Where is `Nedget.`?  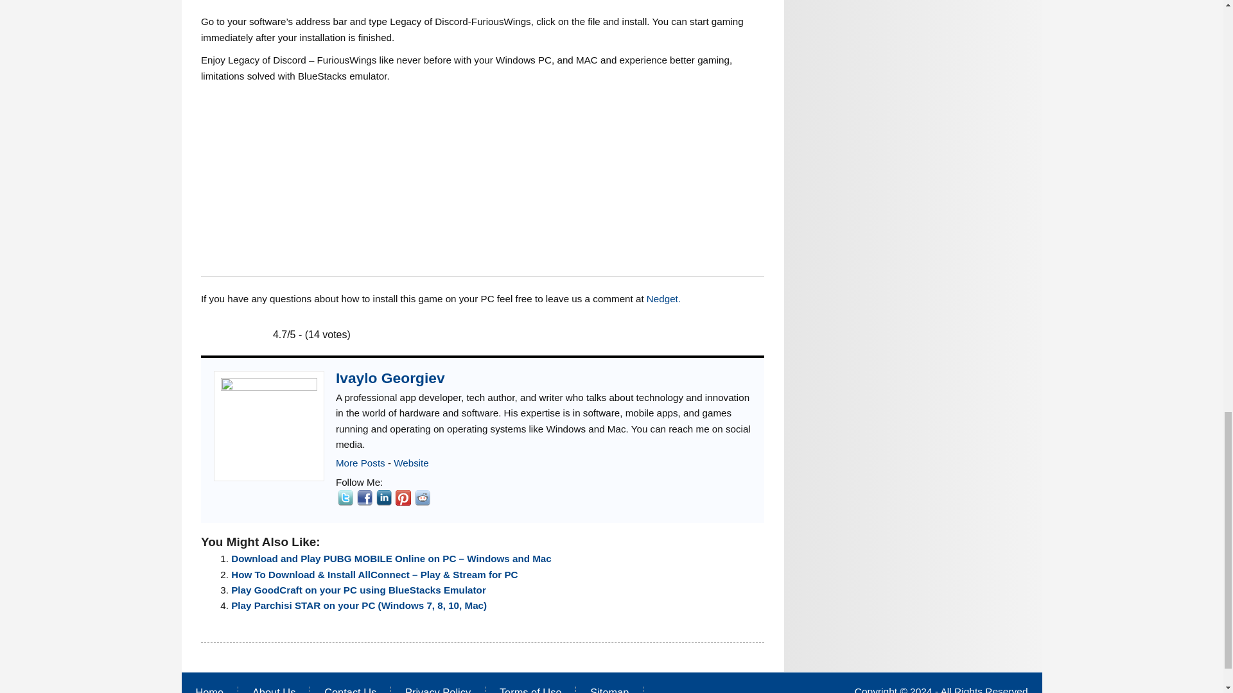 Nedget. is located at coordinates (663, 298).